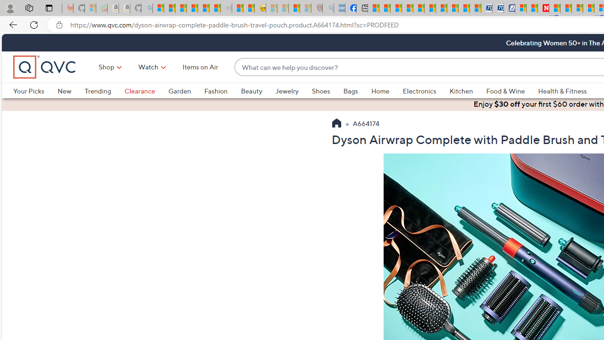 This screenshot has height=340, width=604. What do you see at coordinates (186, 91) in the screenshot?
I see `Garden` at bounding box center [186, 91].